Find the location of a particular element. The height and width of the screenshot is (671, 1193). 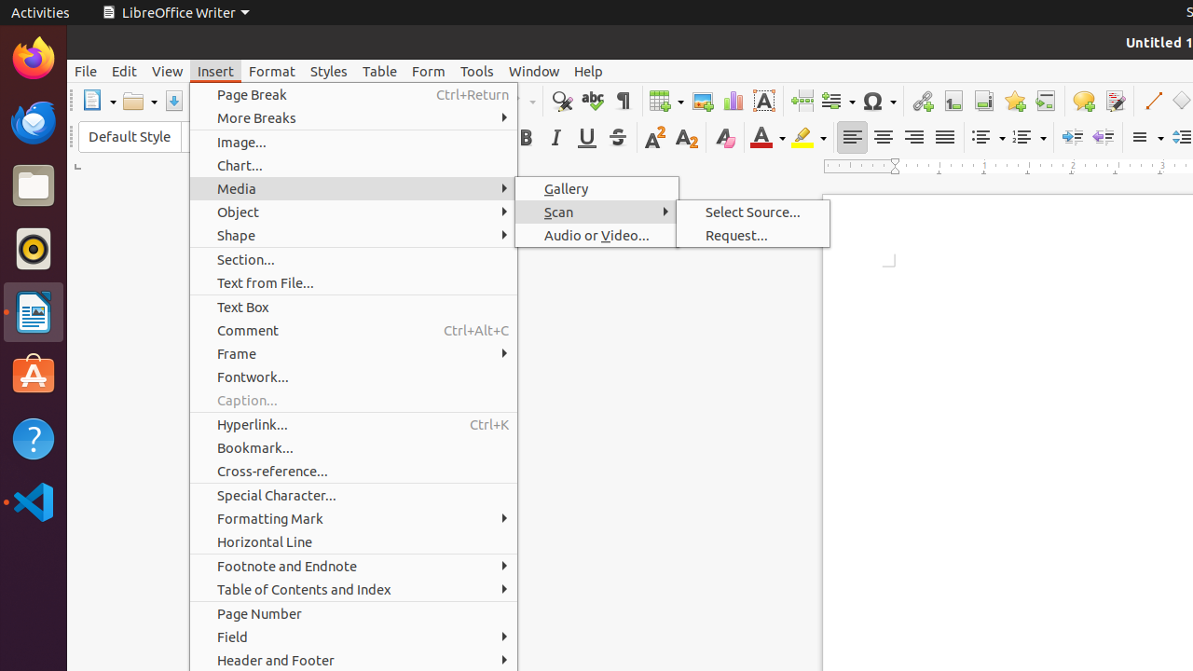

Bookmark... is located at coordinates (354, 447).